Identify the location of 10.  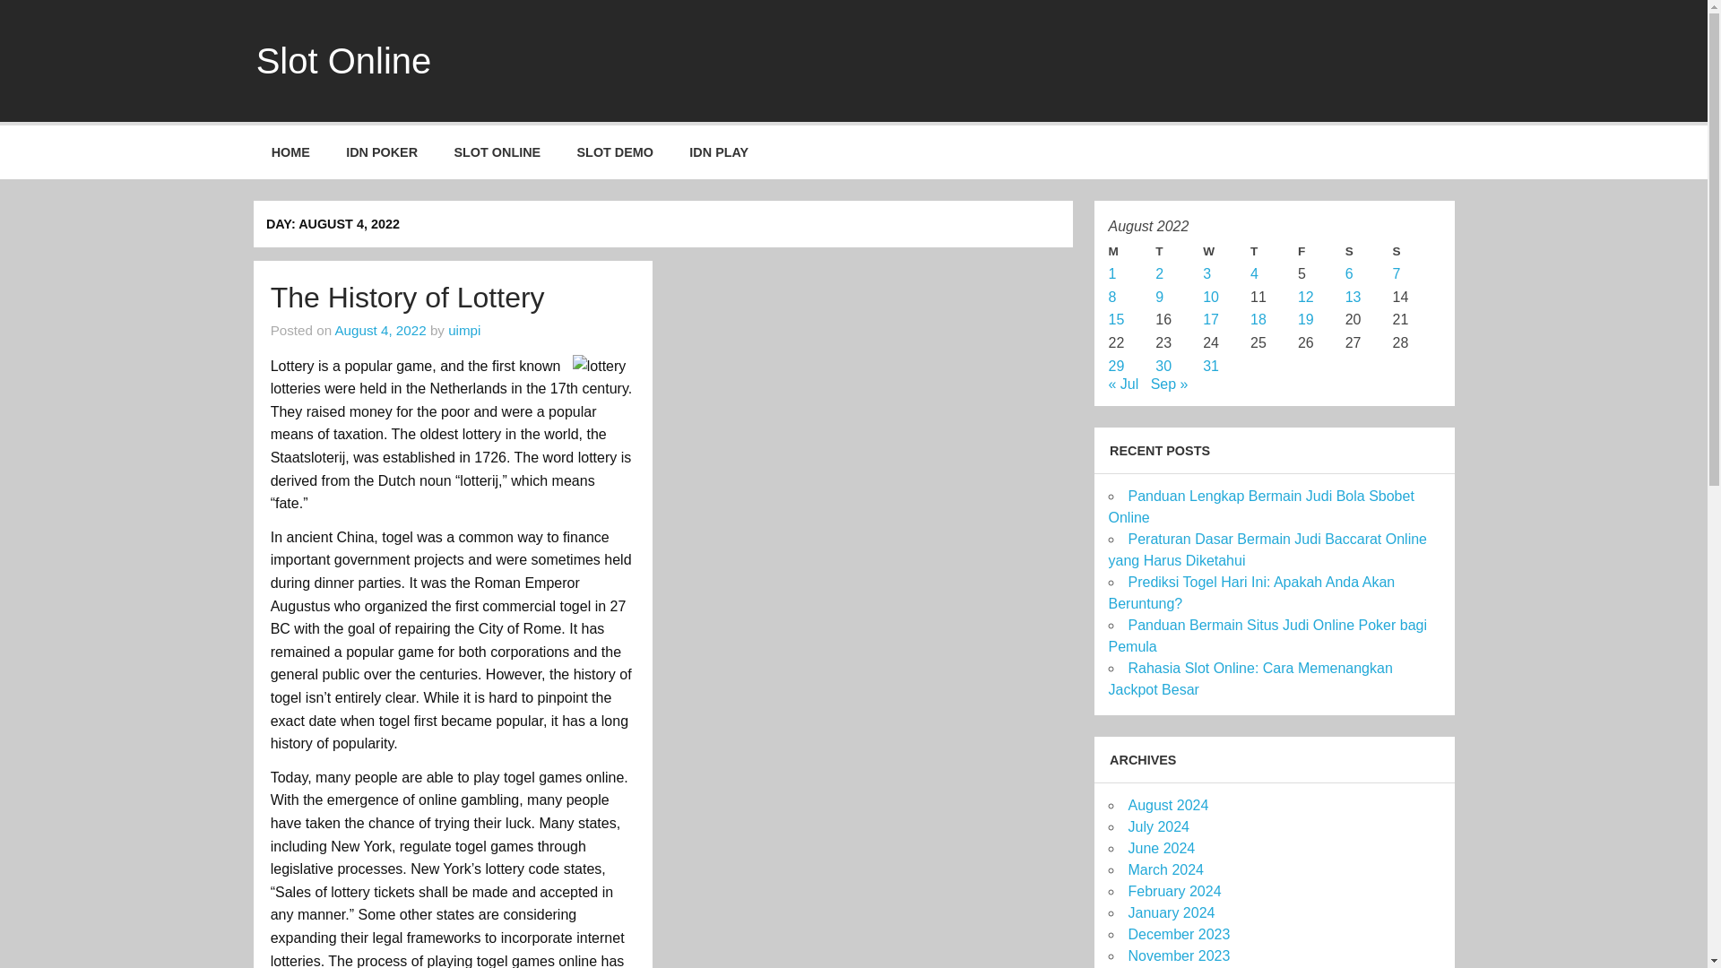
(1210, 297).